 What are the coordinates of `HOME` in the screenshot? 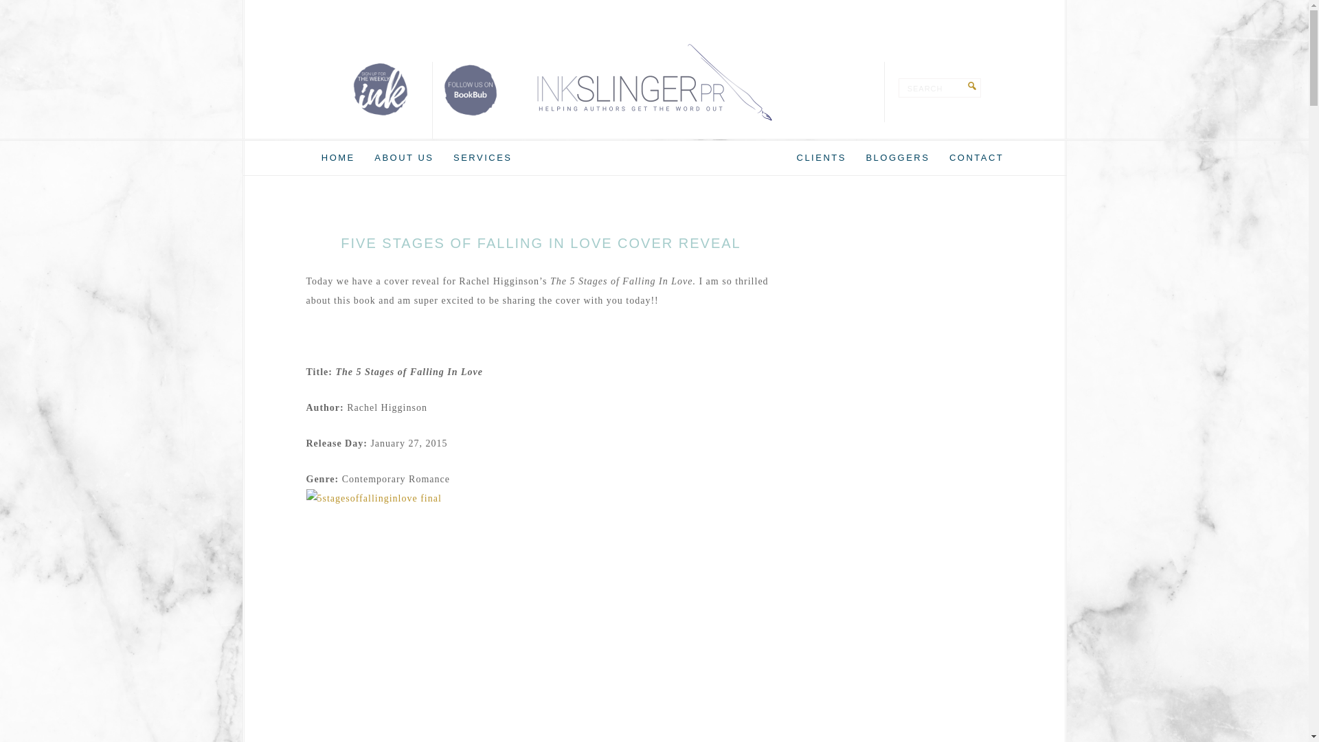 It's located at (338, 158).